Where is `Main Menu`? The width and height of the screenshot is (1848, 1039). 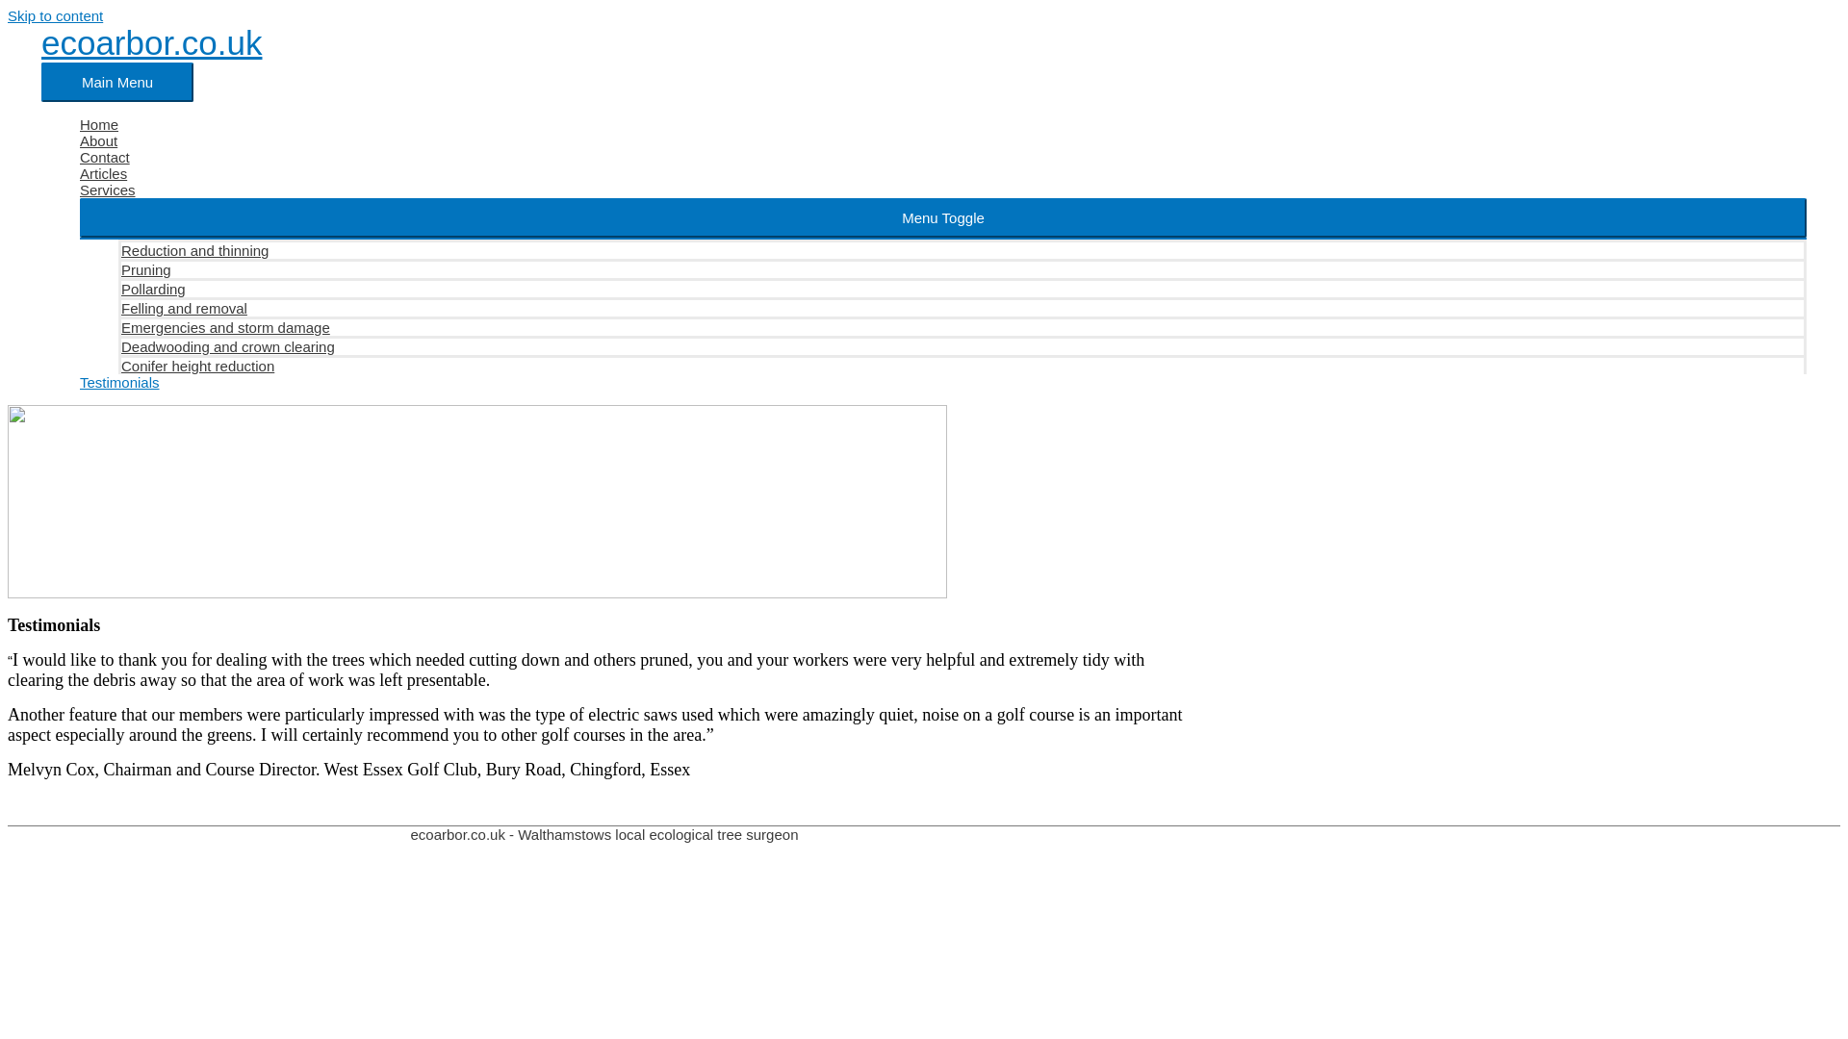 Main Menu is located at coordinates (117, 81).